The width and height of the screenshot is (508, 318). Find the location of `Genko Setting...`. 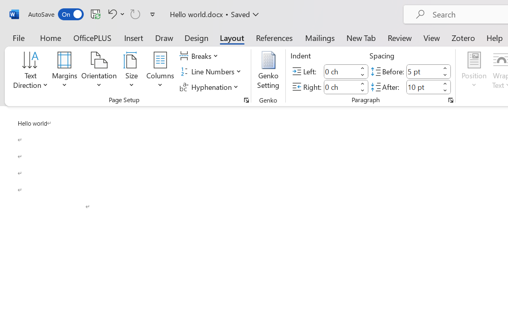

Genko Setting... is located at coordinates (268, 72).